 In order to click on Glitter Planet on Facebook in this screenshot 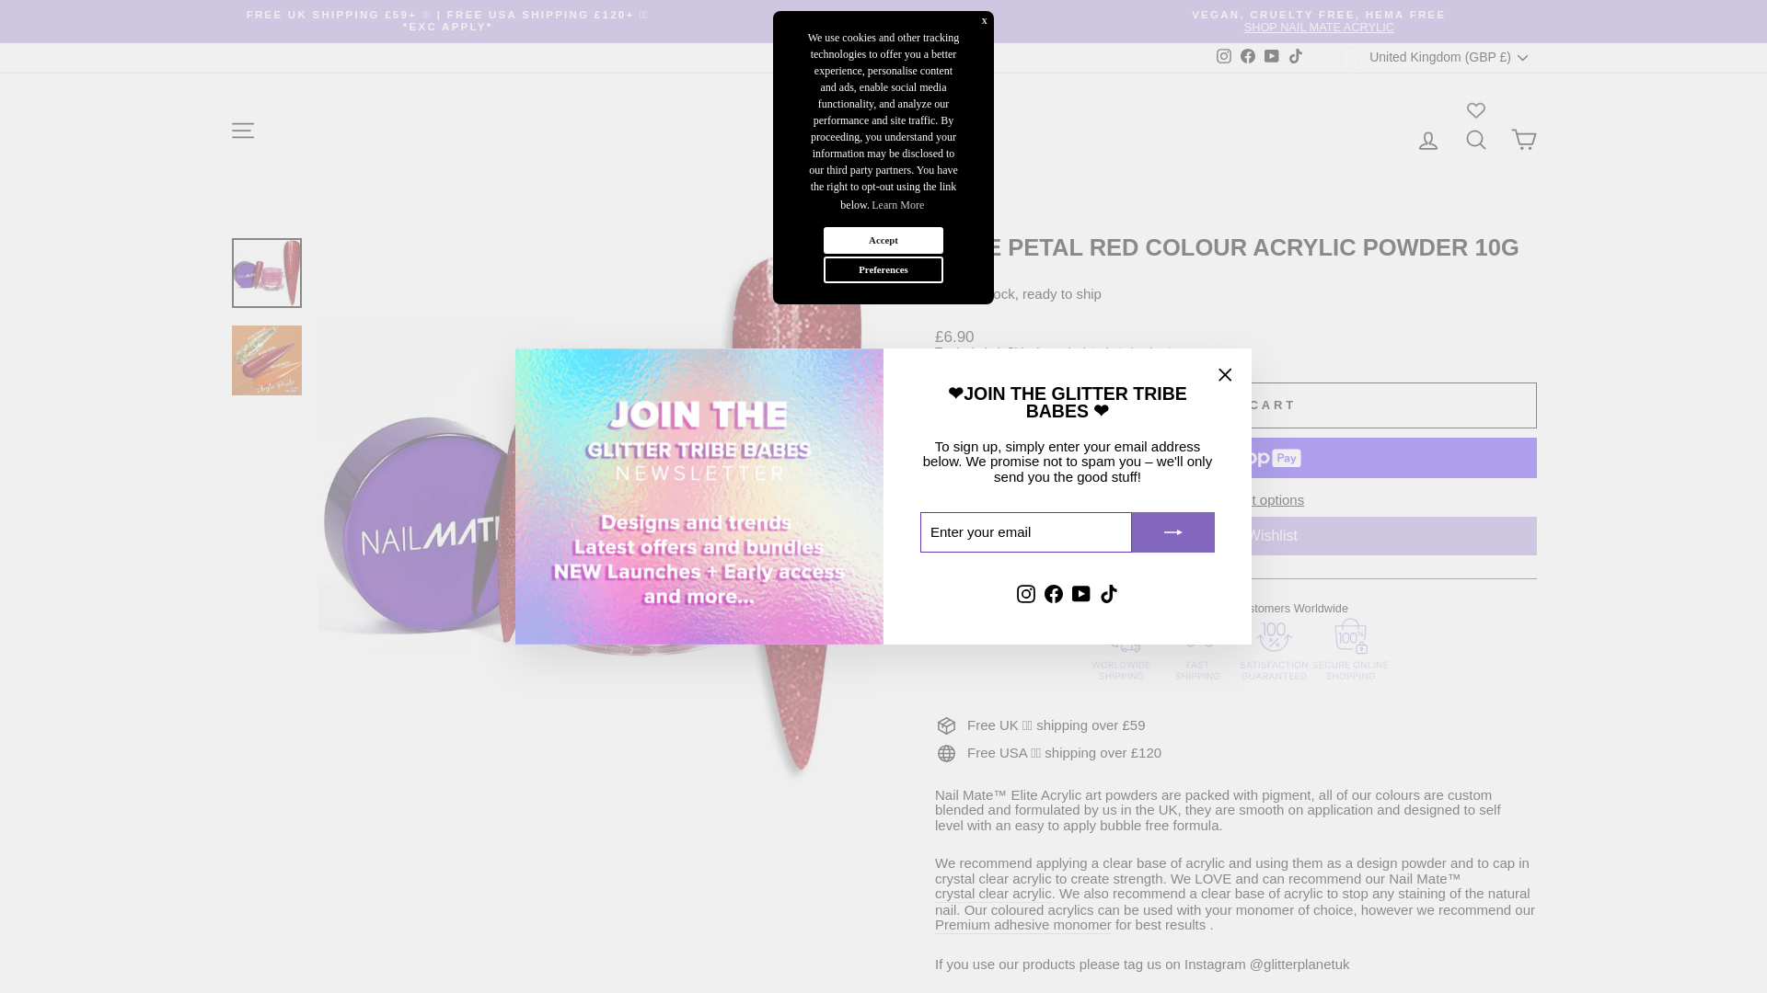, I will do `click(1053, 593)`.